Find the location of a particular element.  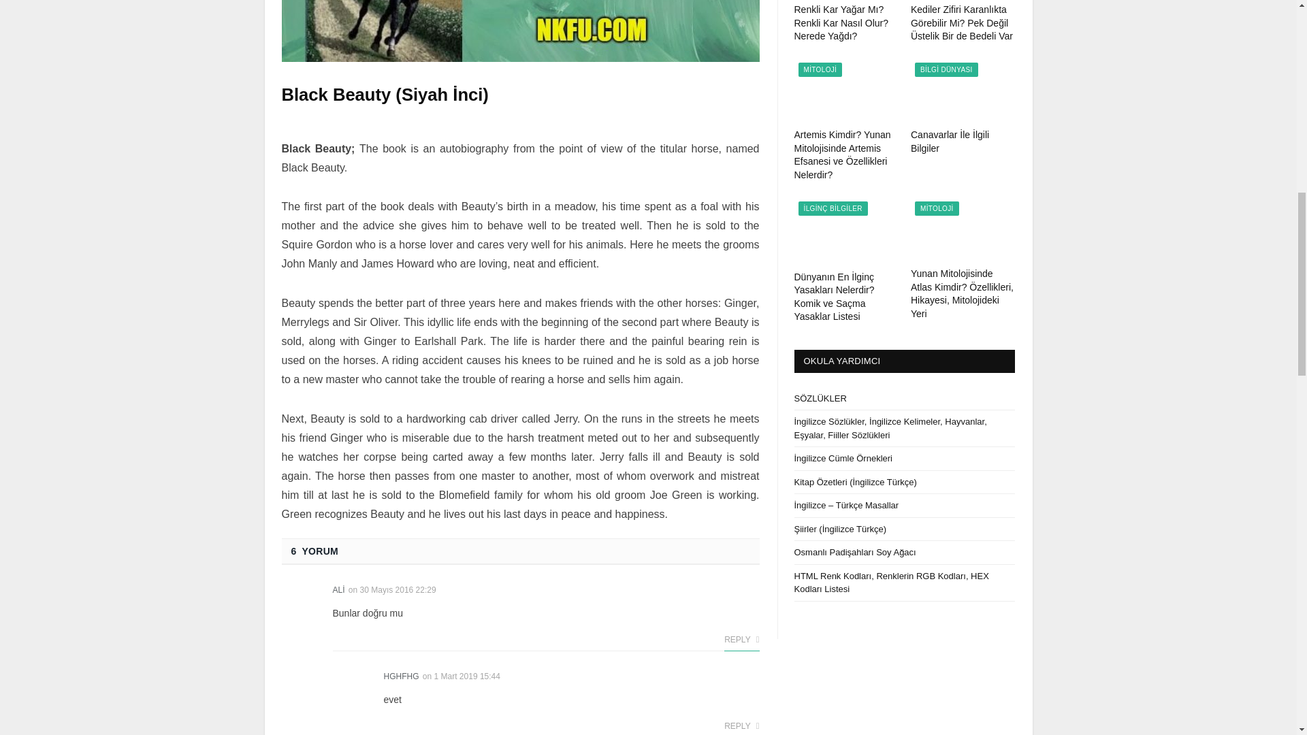

1 Mart 2019 15:44 is located at coordinates (467, 676).